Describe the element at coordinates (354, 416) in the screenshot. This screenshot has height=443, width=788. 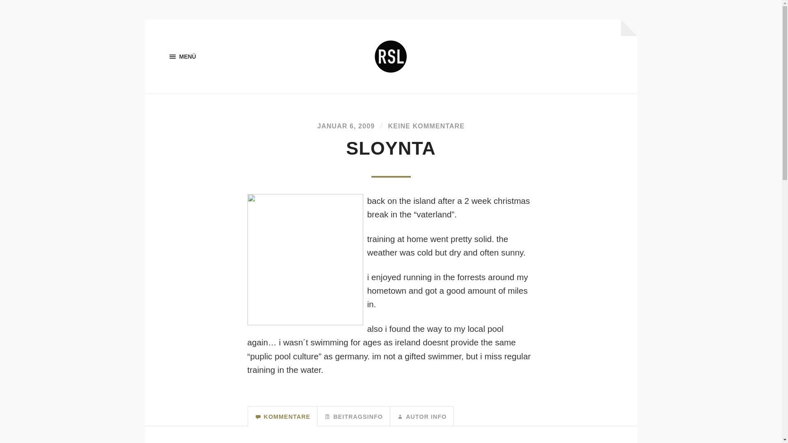
I see `BEITRAGSINFO` at that location.